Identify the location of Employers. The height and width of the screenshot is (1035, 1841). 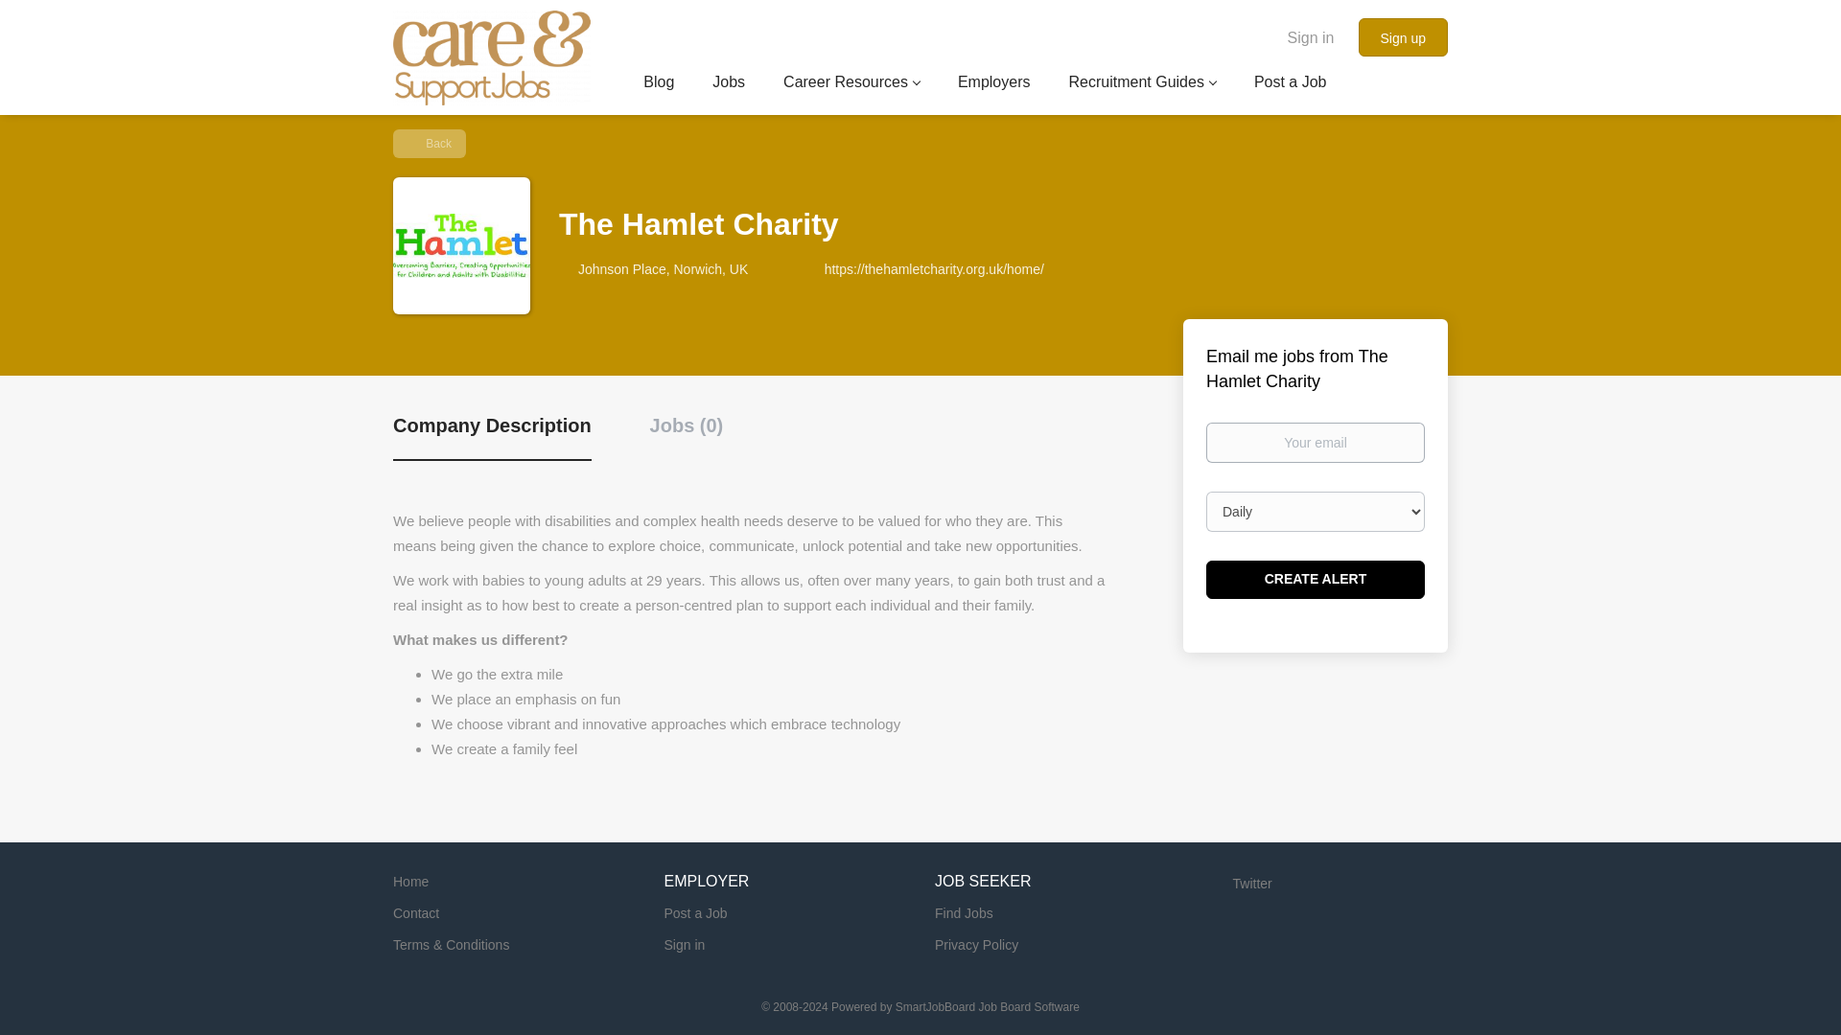
(993, 84).